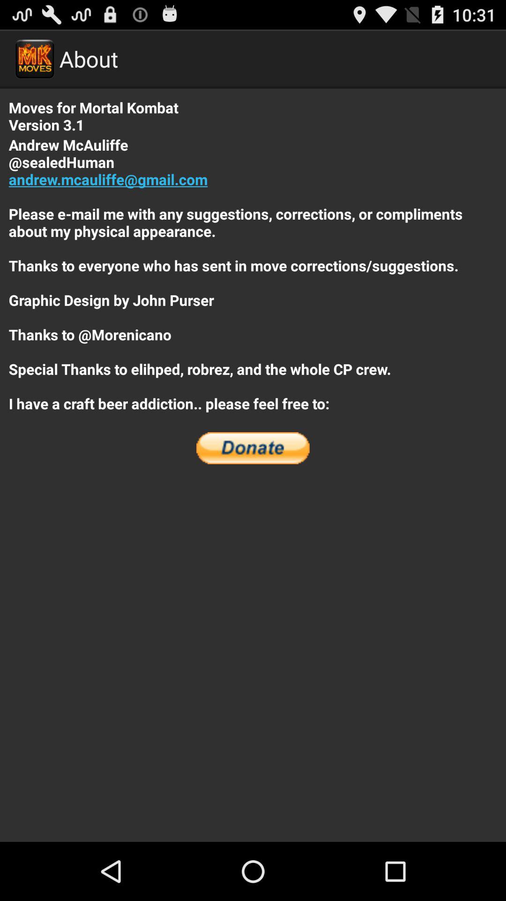 This screenshot has height=901, width=506. I want to click on select the icon at the center, so click(253, 448).